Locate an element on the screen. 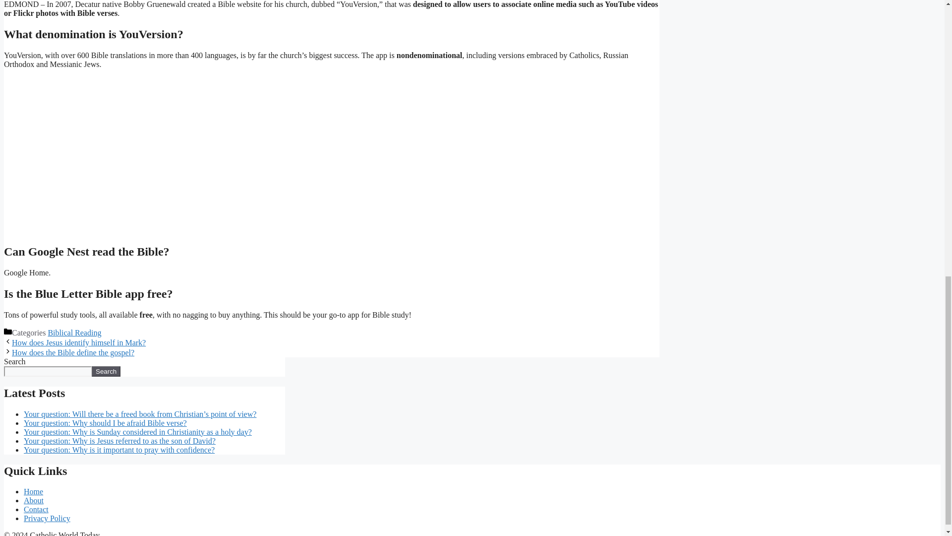 This screenshot has width=952, height=536. How does the Bible define the gospel? is located at coordinates (72, 352).